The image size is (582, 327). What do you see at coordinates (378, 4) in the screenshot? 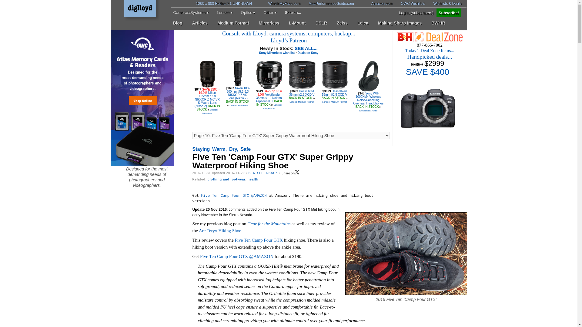
I see `Amazon.com` at bounding box center [378, 4].